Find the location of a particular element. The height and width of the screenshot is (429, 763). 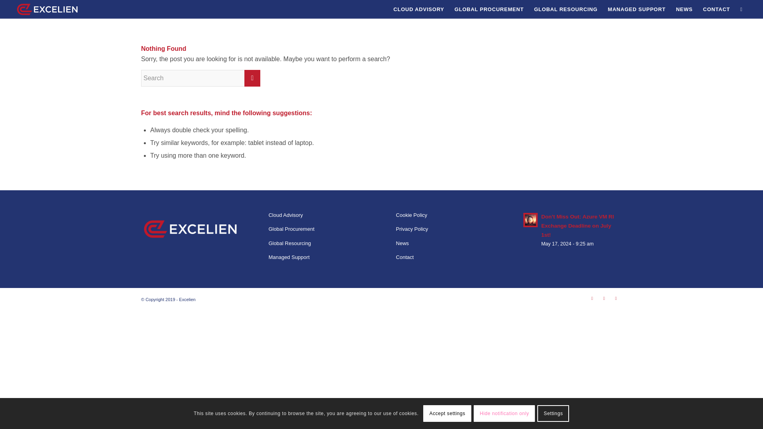

Mail is located at coordinates (616, 298).